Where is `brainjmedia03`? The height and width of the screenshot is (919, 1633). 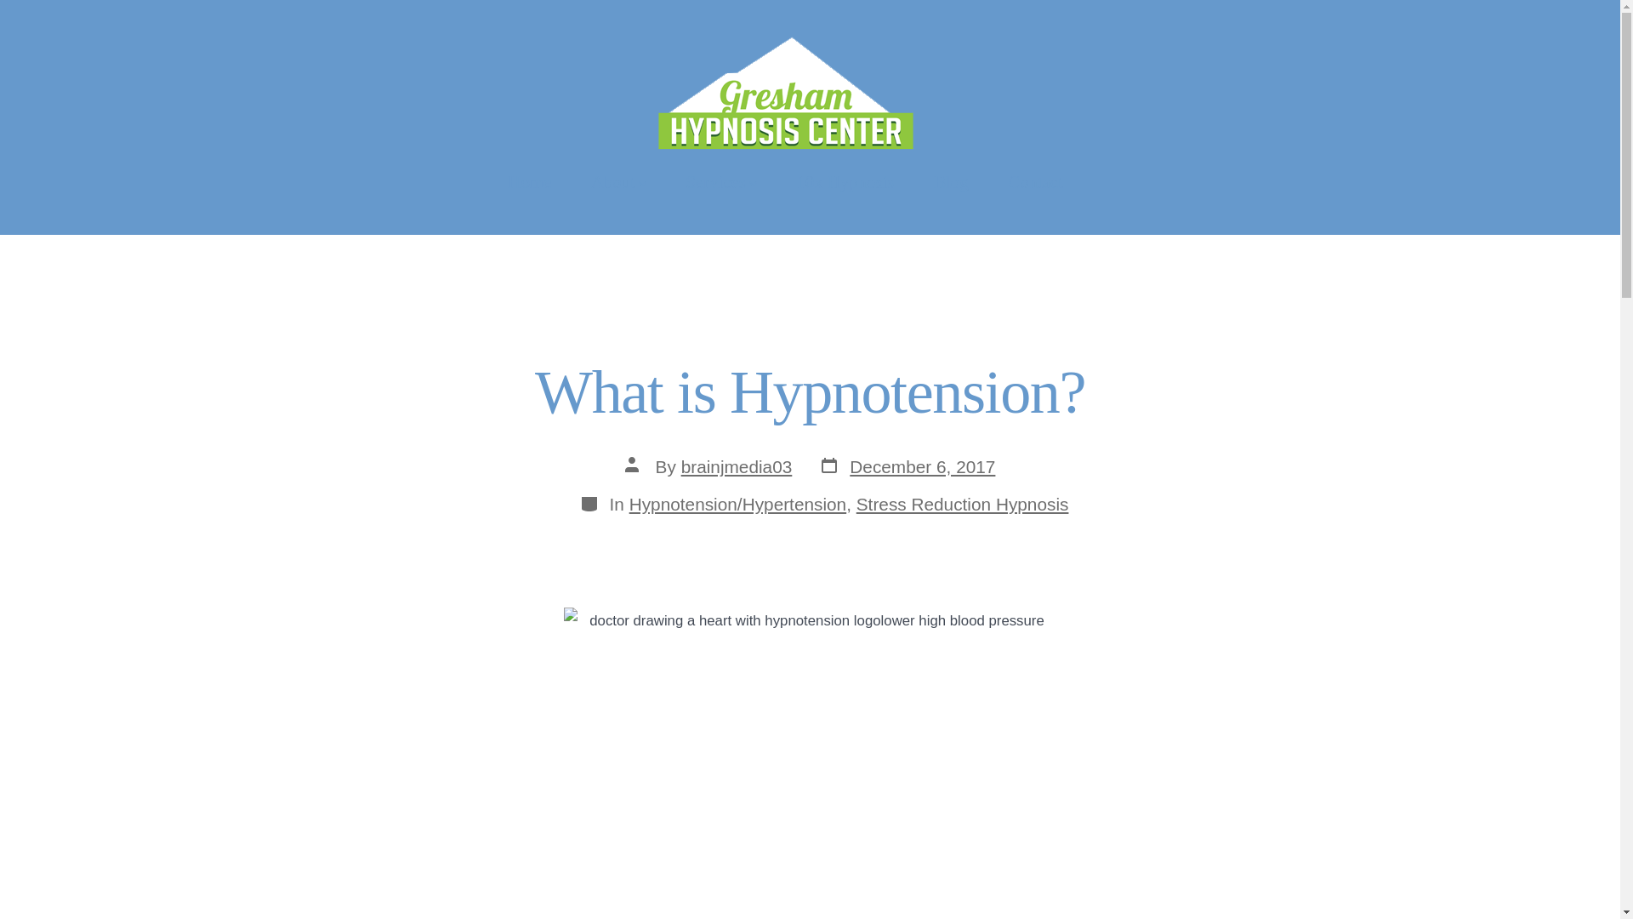 brainjmedia03 is located at coordinates (737, 466).